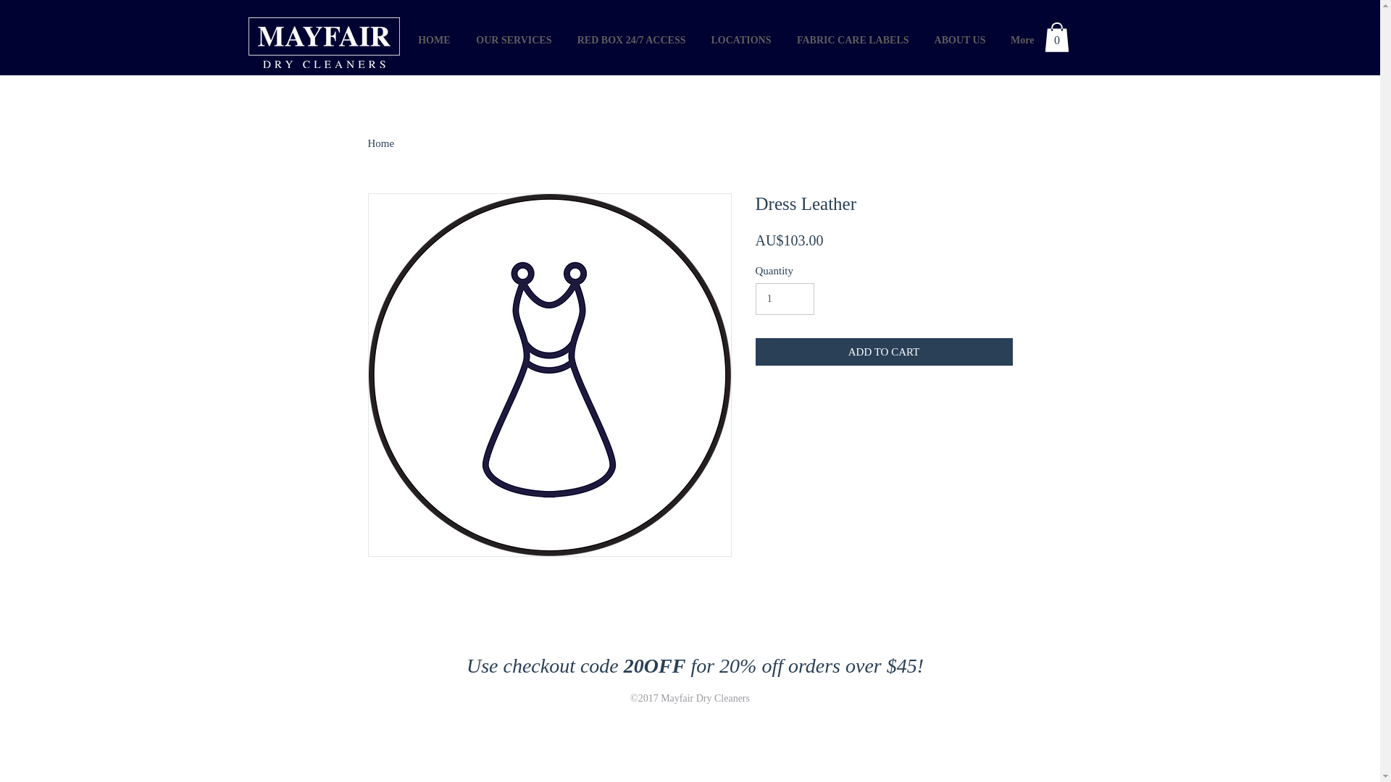  Describe the element at coordinates (629, 40) in the screenshot. I see `RED BOX 24/7 ACCESS` at that location.